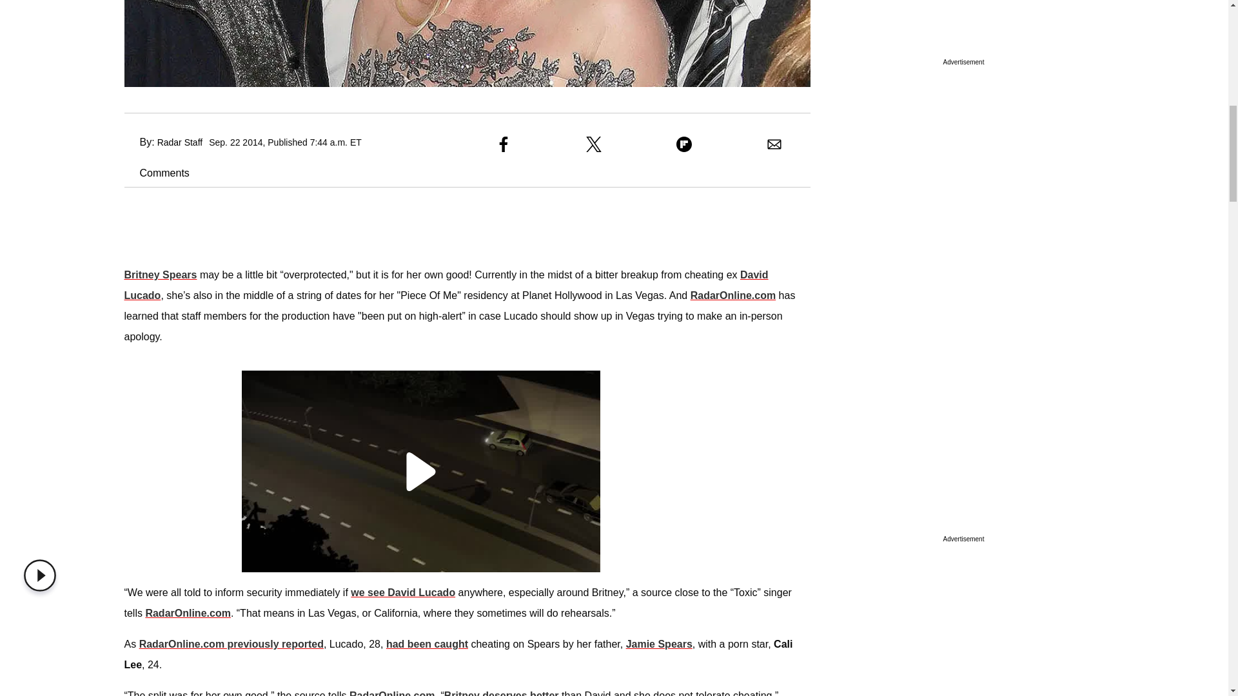  What do you see at coordinates (593, 144) in the screenshot?
I see `Share to X` at bounding box center [593, 144].